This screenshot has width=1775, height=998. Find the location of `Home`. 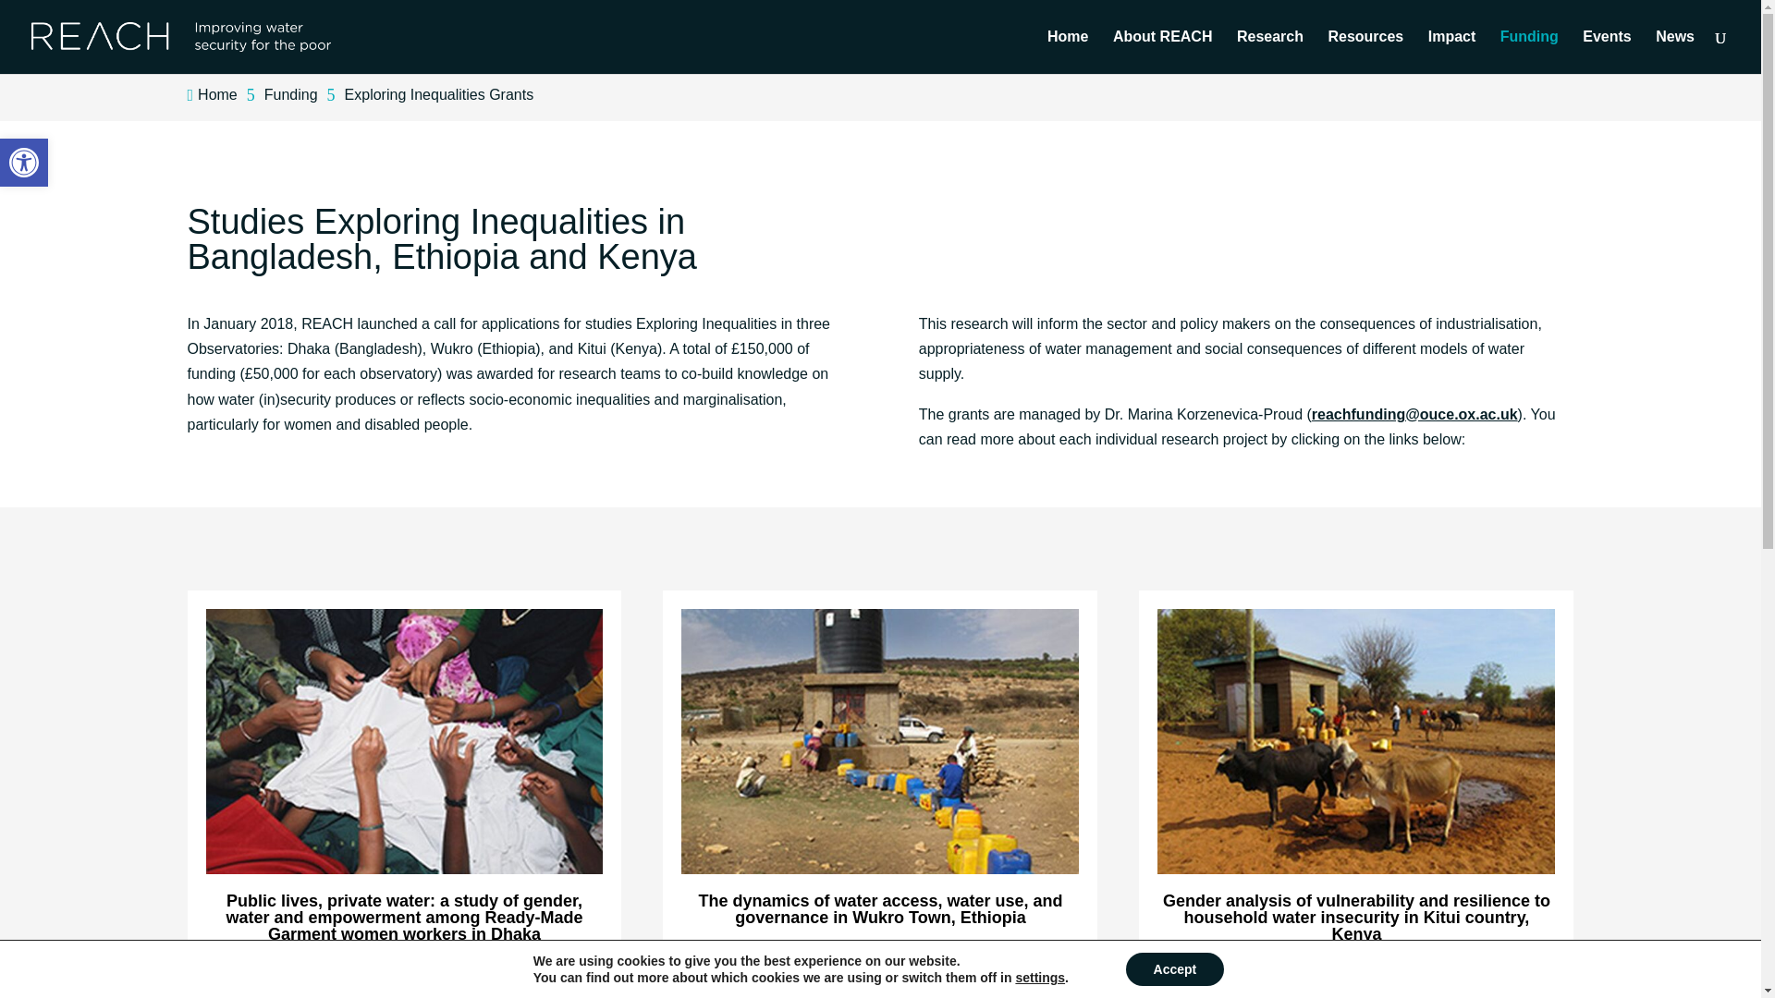

Home is located at coordinates (1067, 52).